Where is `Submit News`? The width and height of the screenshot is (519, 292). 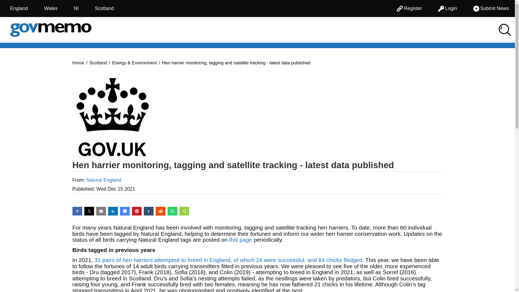 Submit News is located at coordinates (491, 8).